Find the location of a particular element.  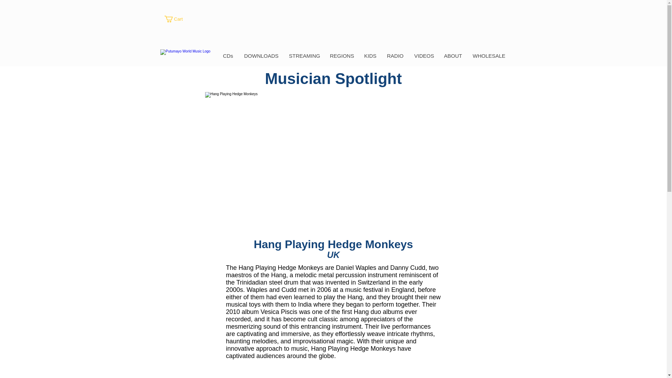

REGIONS is located at coordinates (341, 56).